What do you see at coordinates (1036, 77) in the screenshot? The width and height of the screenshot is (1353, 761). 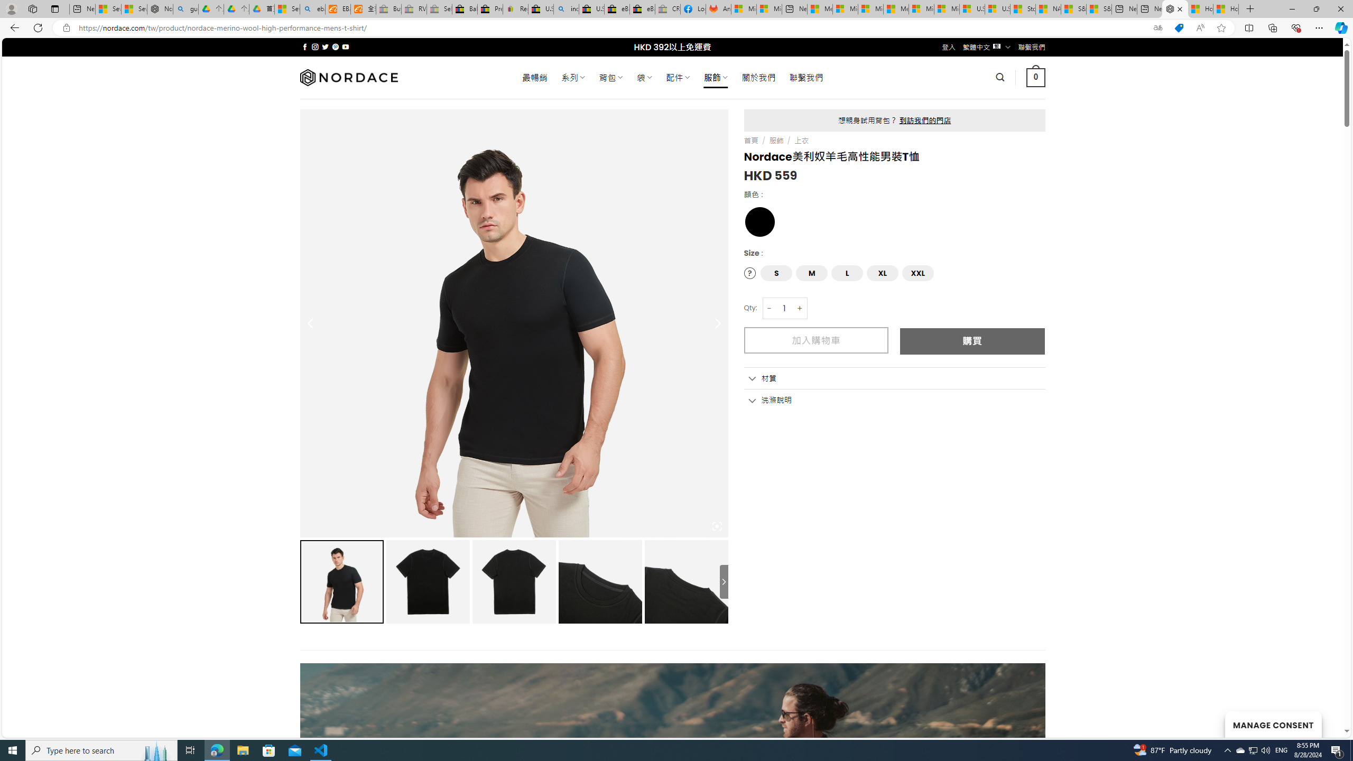 I see `  0  ` at bounding box center [1036, 77].